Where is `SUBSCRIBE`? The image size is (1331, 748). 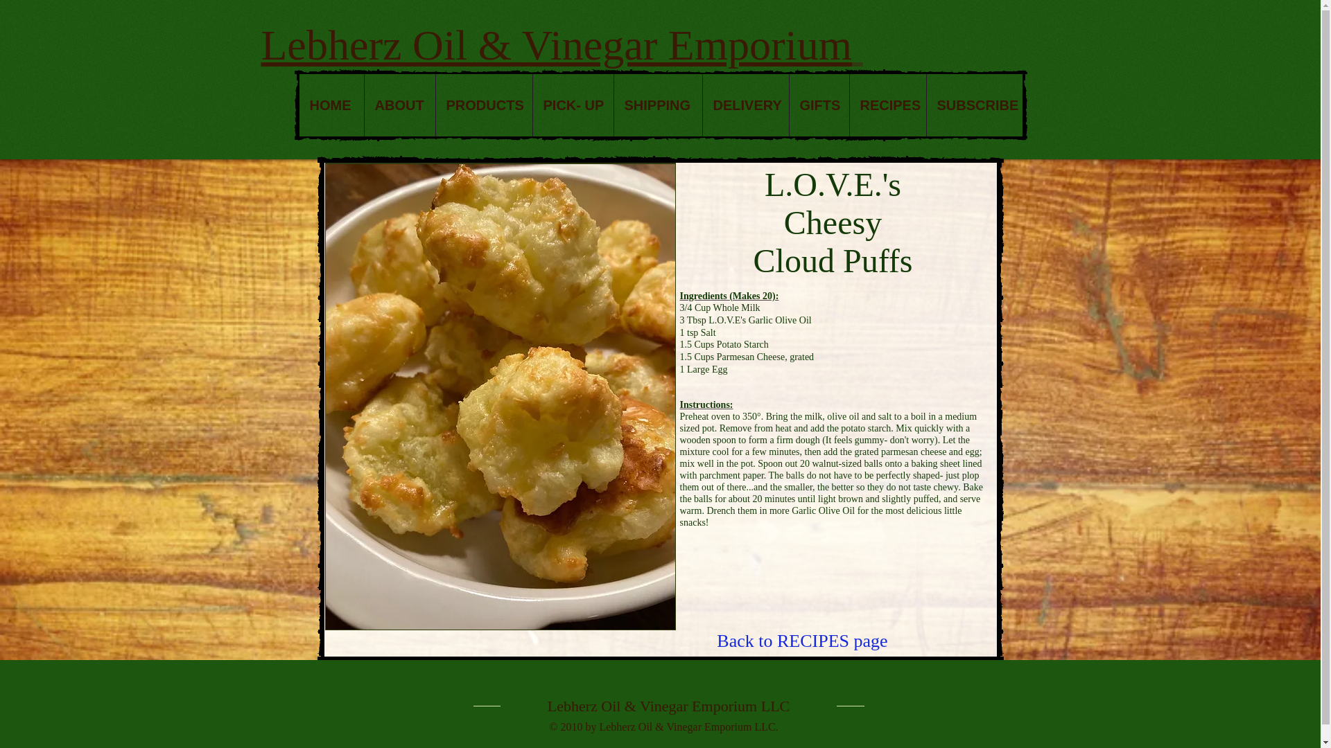 SUBSCRIBE is located at coordinates (974, 105).